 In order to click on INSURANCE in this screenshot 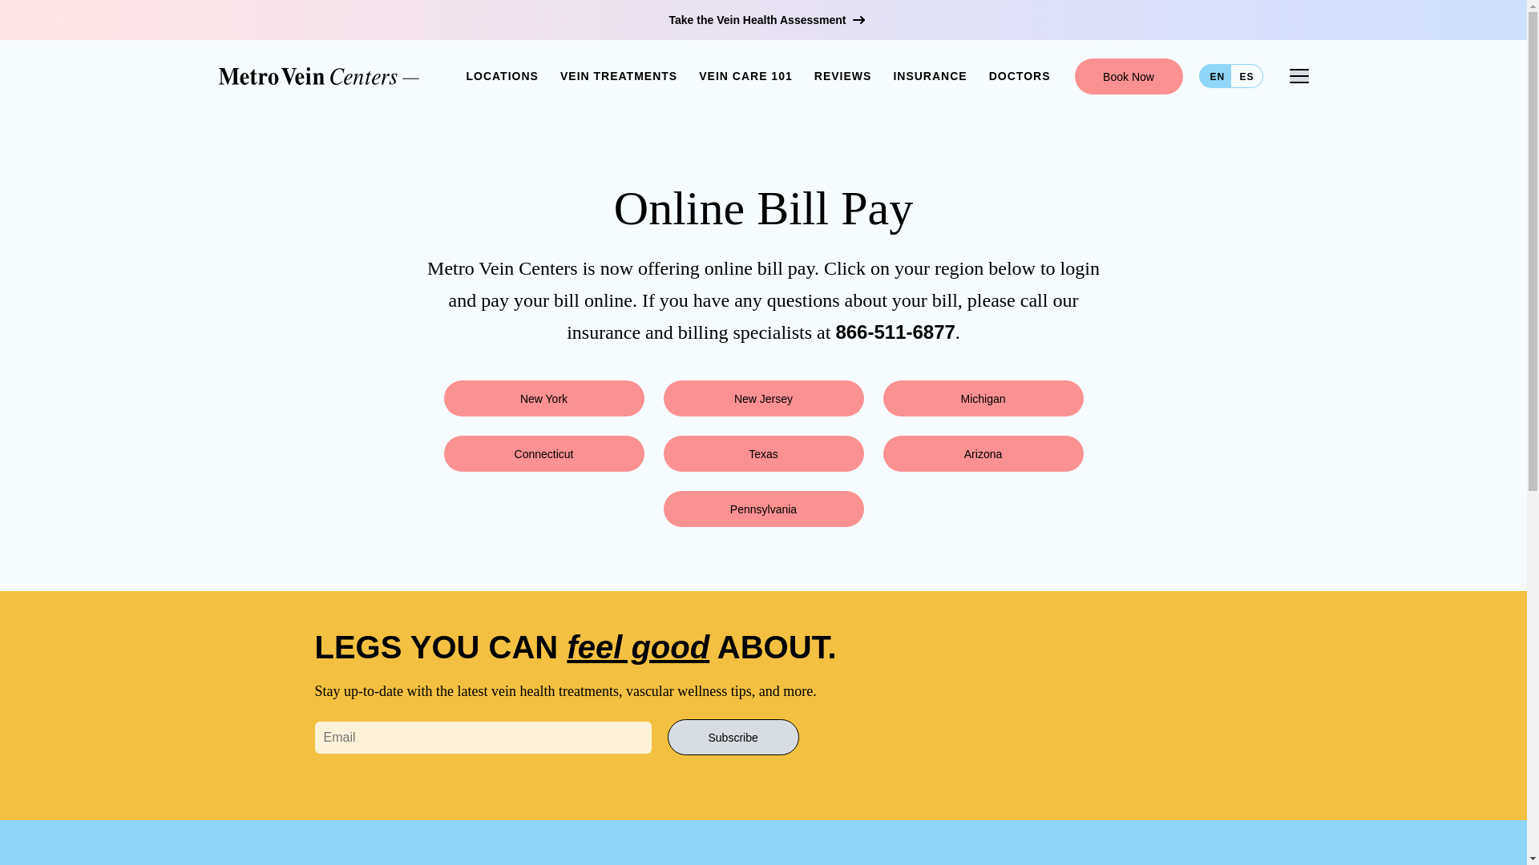, I will do `click(929, 75)`.